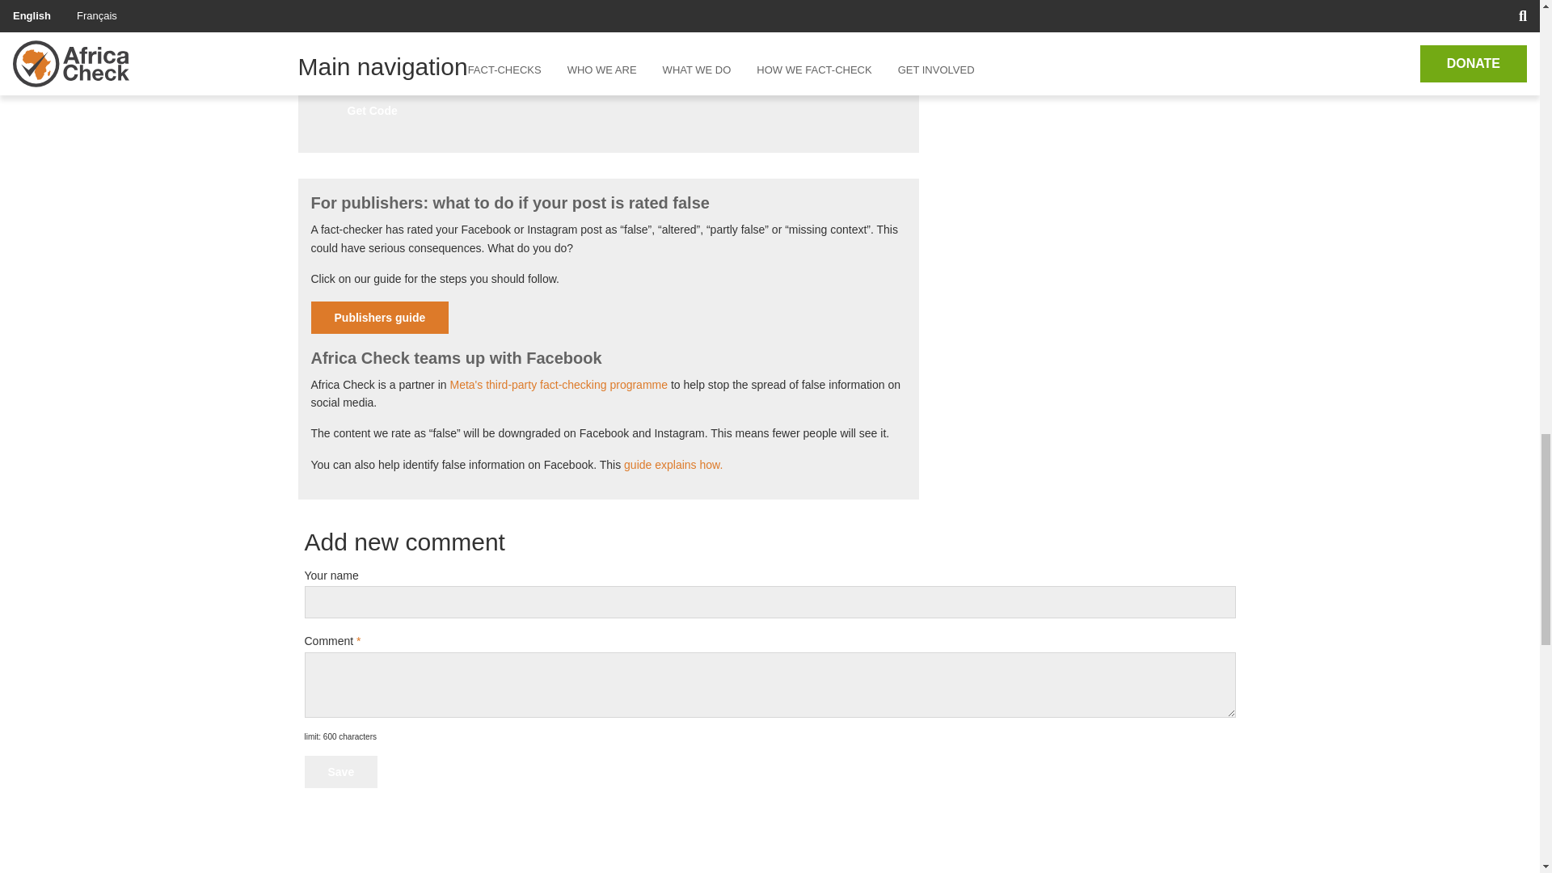 This screenshot has height=873, width=1552. What do you see at coordinates (372, 110) in the screenshot?
I see `Get Code` at bounding box center [372, 110].